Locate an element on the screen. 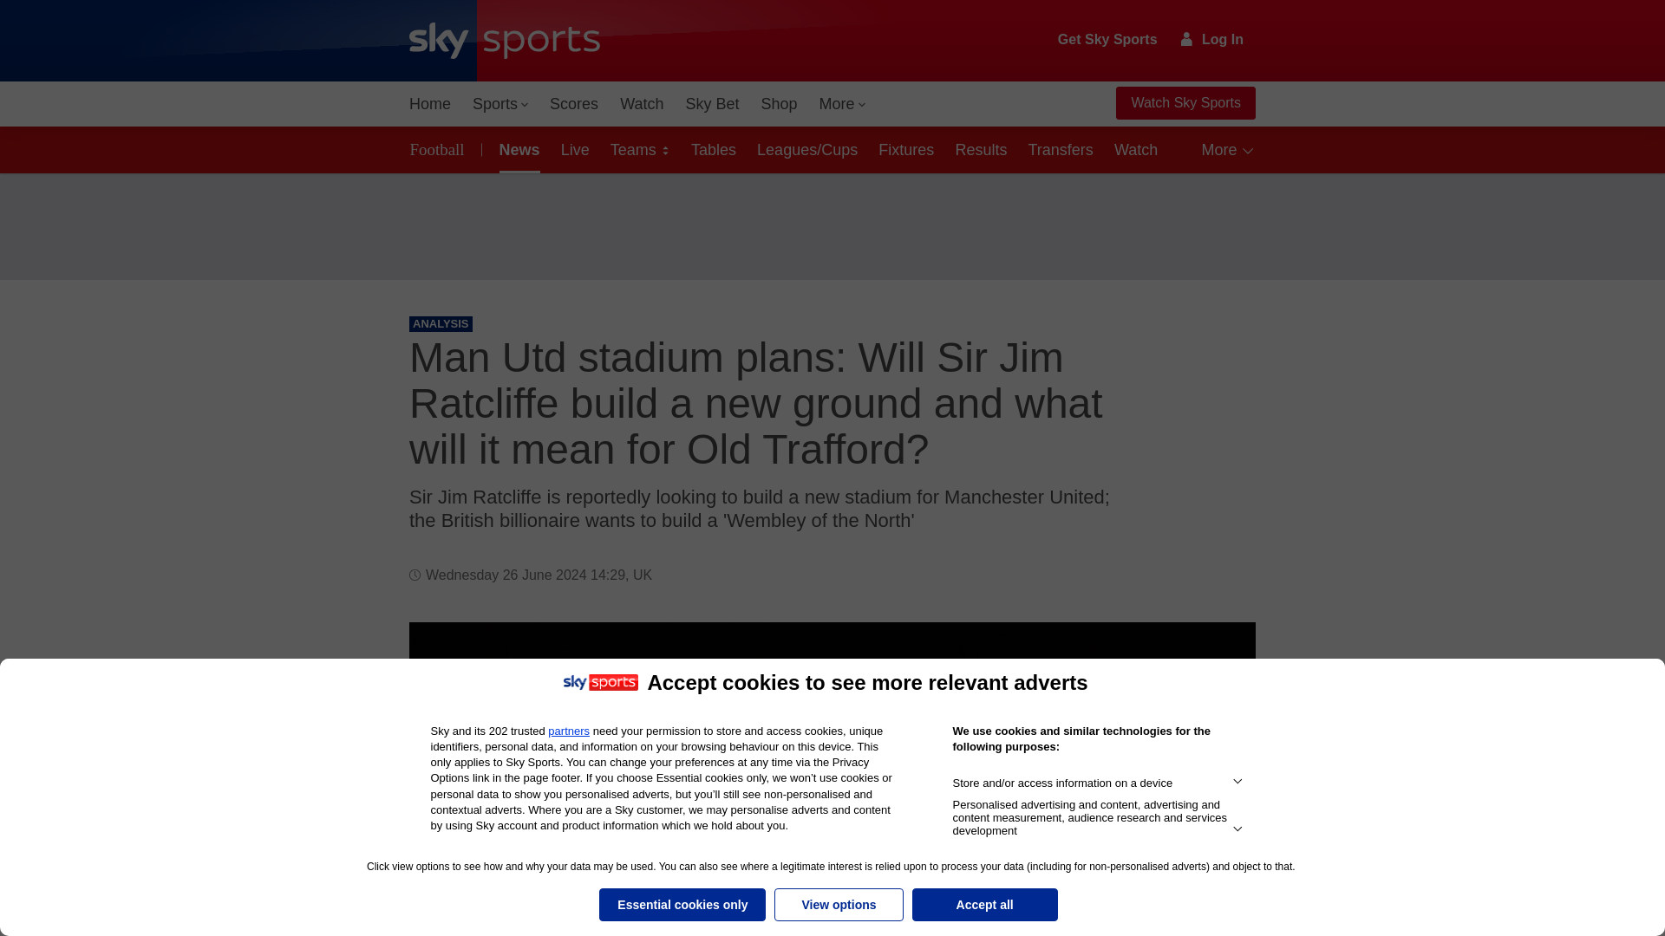  Watch Sky Sports is located at coordinates (1185, 103).